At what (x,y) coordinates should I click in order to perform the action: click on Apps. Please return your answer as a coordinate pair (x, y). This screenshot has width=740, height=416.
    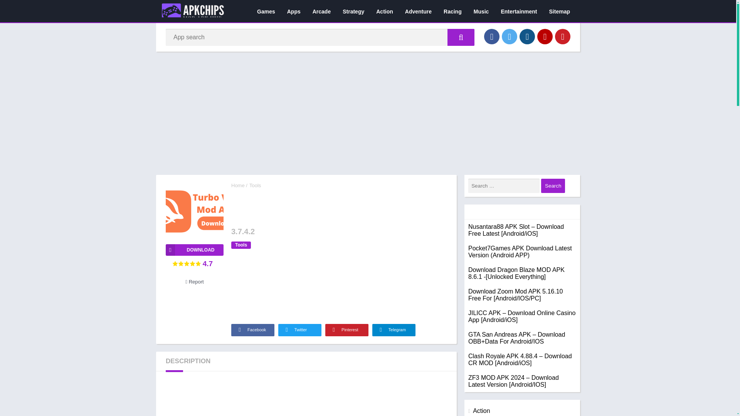
    Looking at the image, I should click on (294, 11).